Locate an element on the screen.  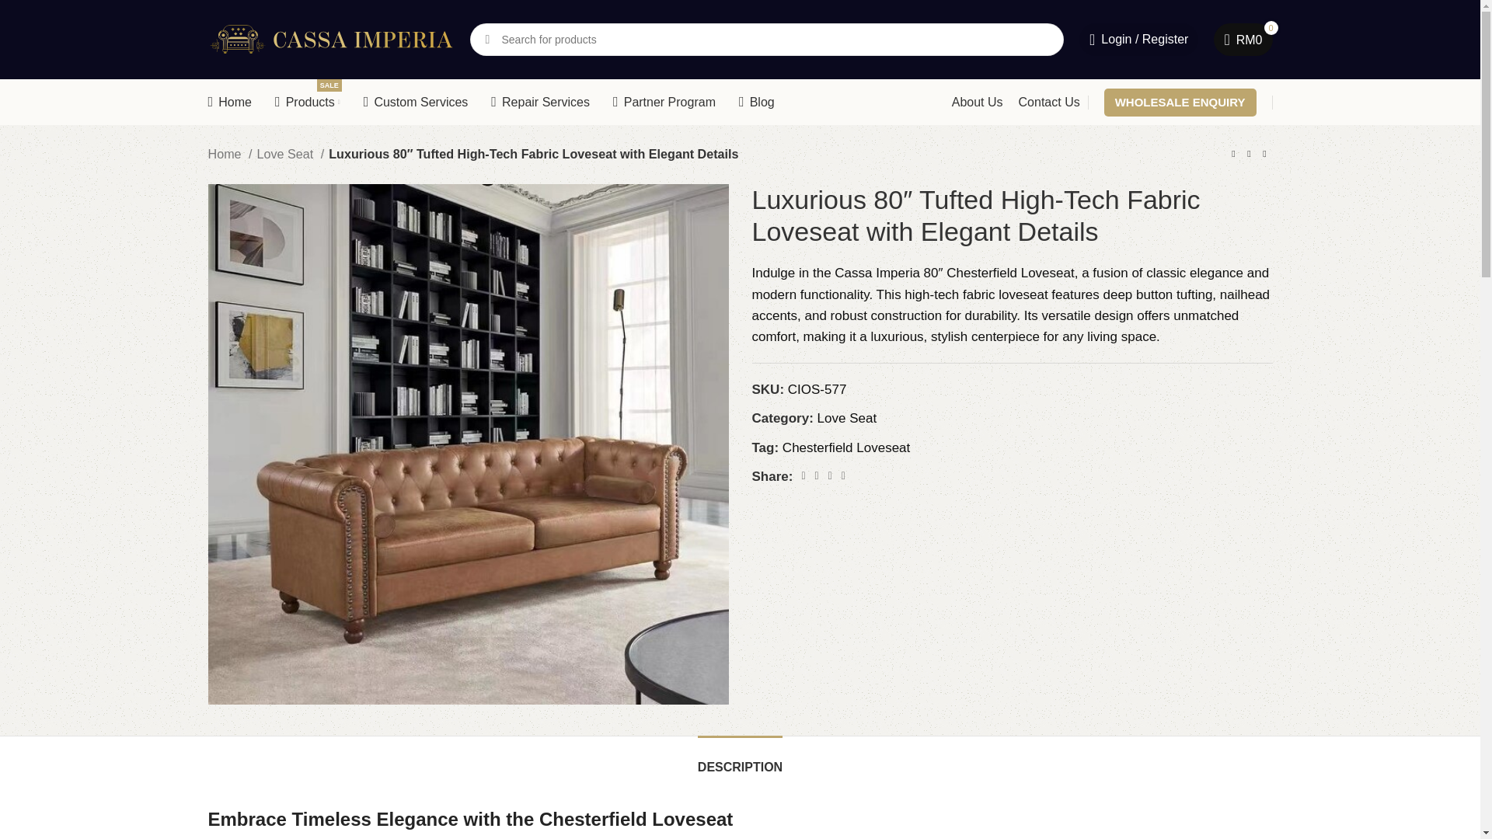
Repair Services is located at coordinates (664, 103).